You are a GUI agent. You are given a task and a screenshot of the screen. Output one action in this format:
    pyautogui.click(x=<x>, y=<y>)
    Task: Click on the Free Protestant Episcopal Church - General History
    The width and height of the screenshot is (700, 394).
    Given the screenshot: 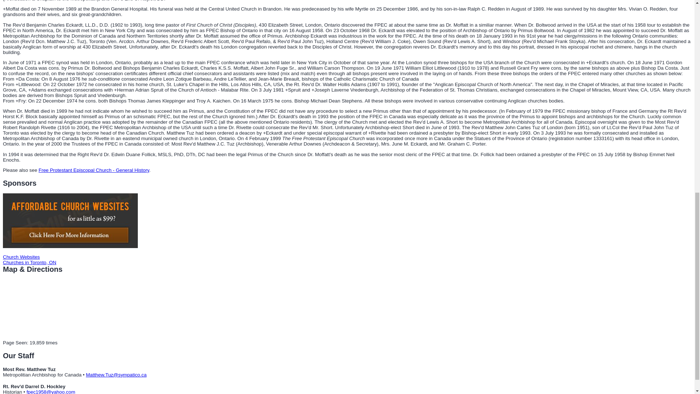 What is the action you would take?
    pyautogui.click(x=93, y=170)
    